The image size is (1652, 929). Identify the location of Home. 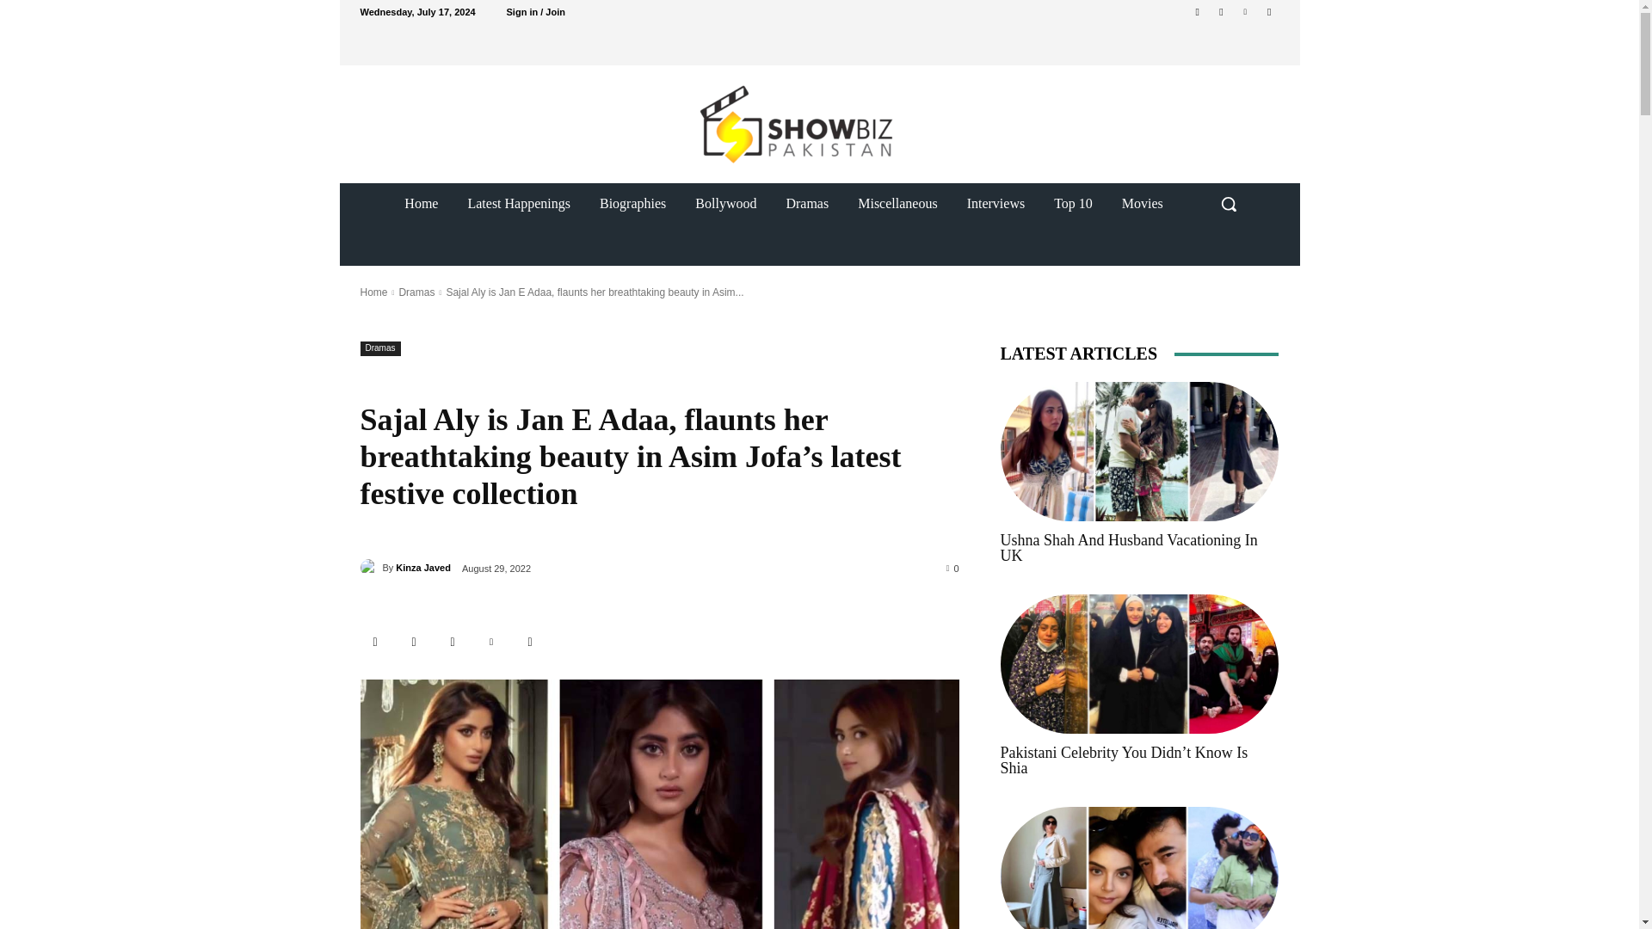
(373, 292).